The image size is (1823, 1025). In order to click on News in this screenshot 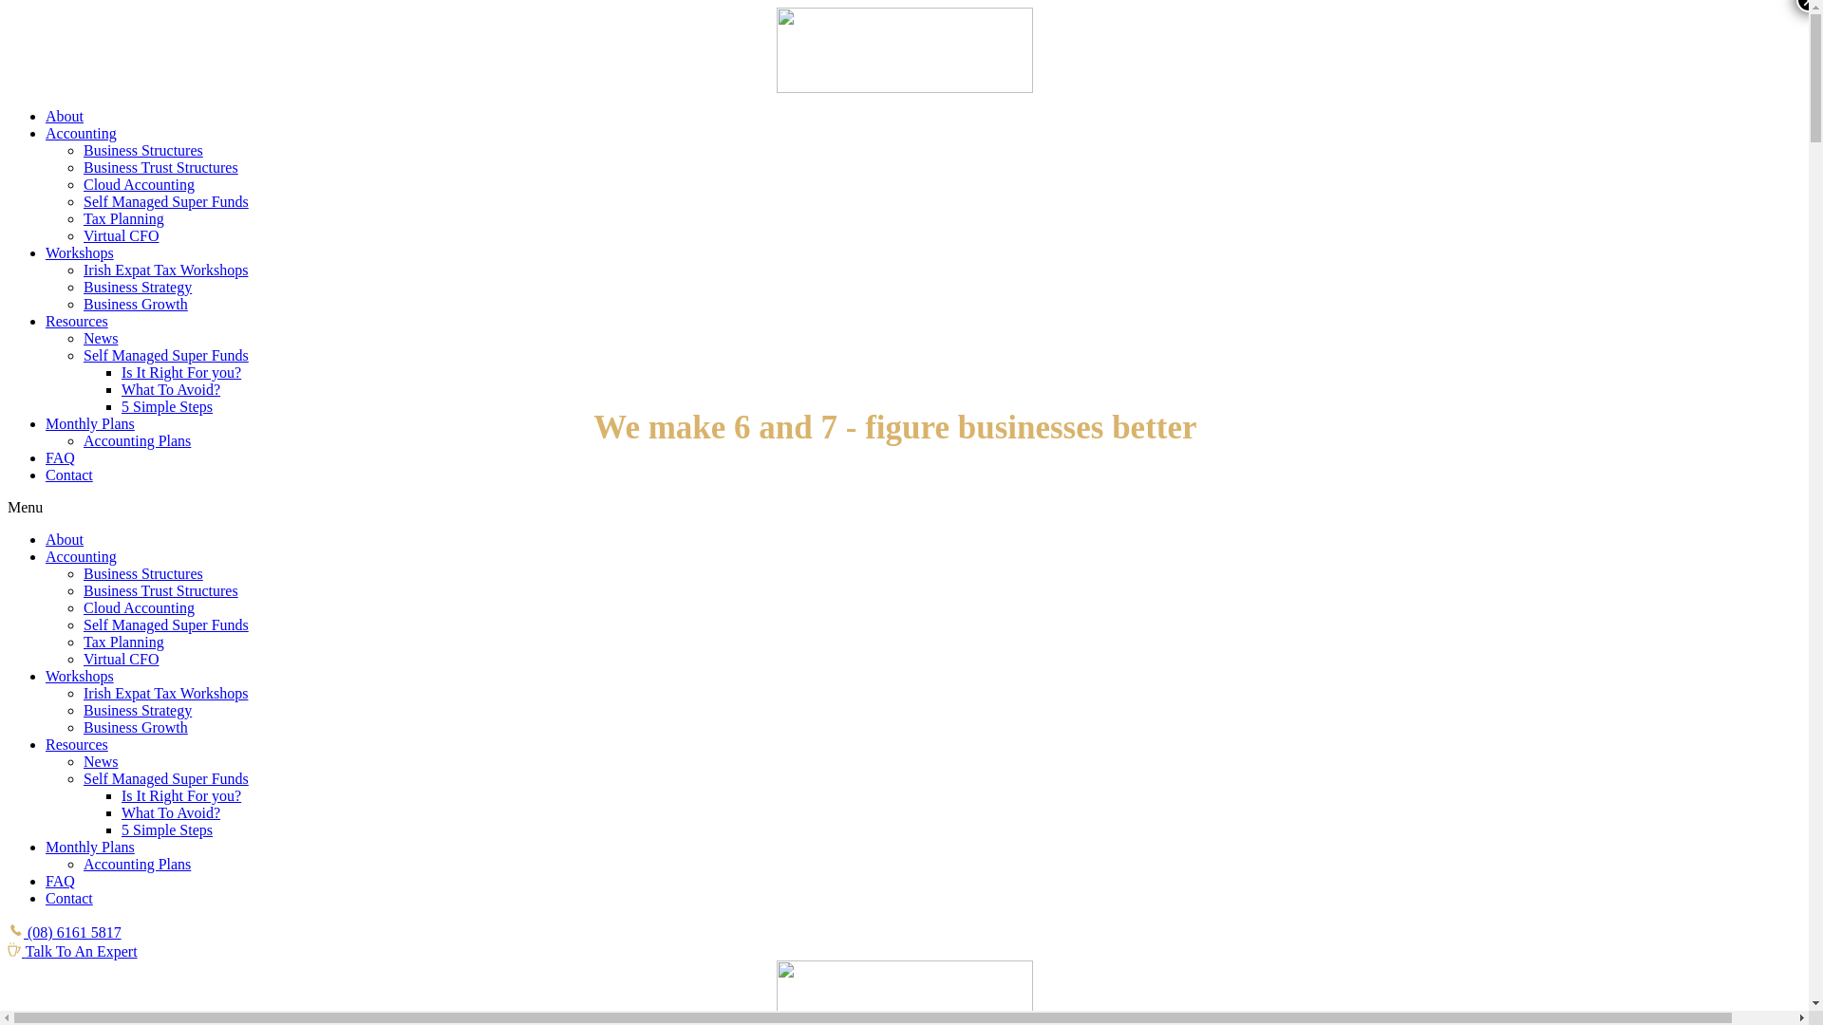, I will do `click(101, 761)`.